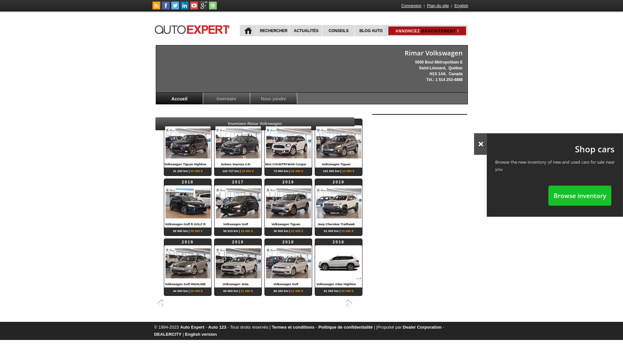 This screenshot has width=623, height=350. I want to click on English, so click(461, 6).